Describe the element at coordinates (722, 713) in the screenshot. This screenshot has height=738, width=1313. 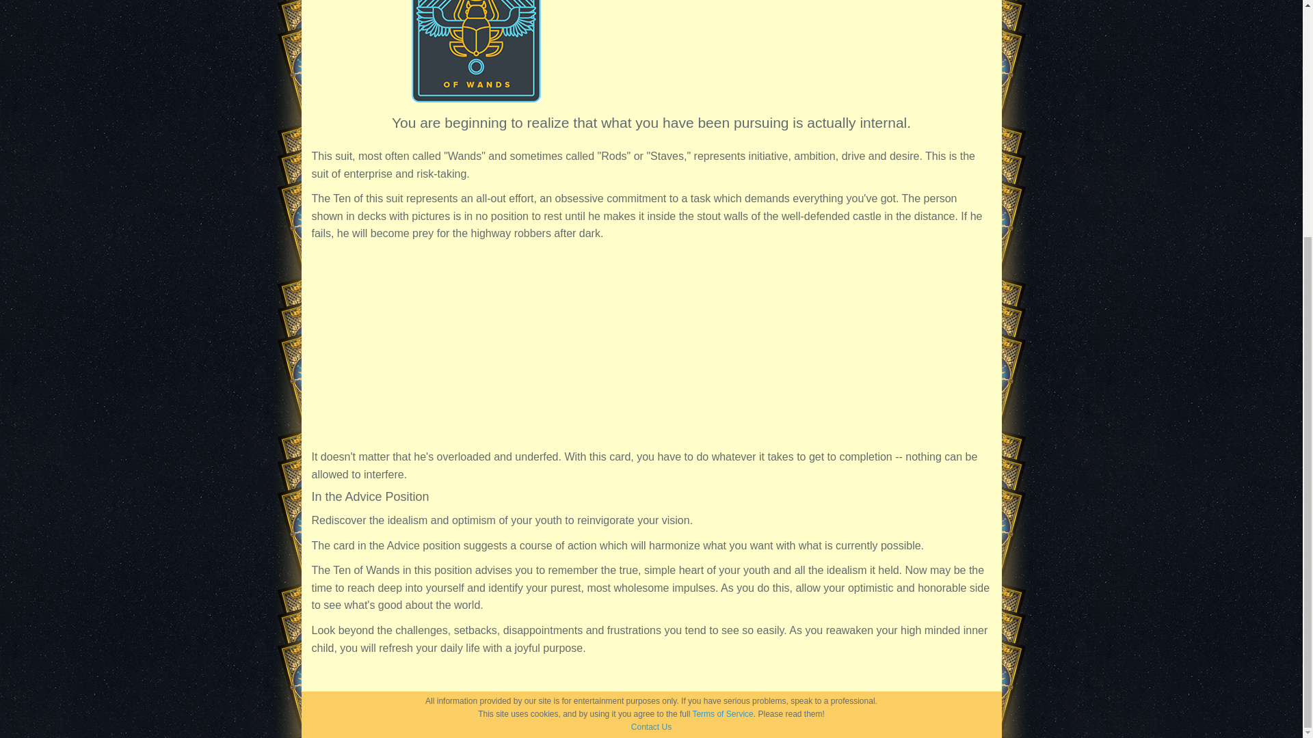
I see `Terms of Service` at that location.